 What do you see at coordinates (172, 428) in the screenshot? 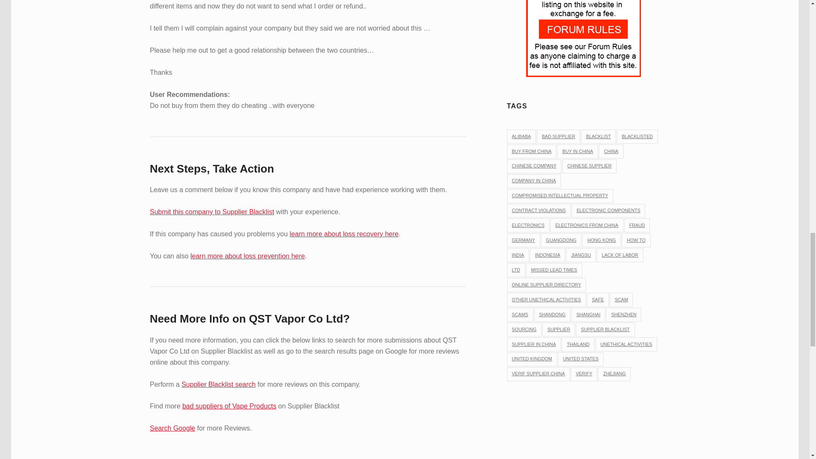
I see `Search Google` at bounding box center [172, 428].